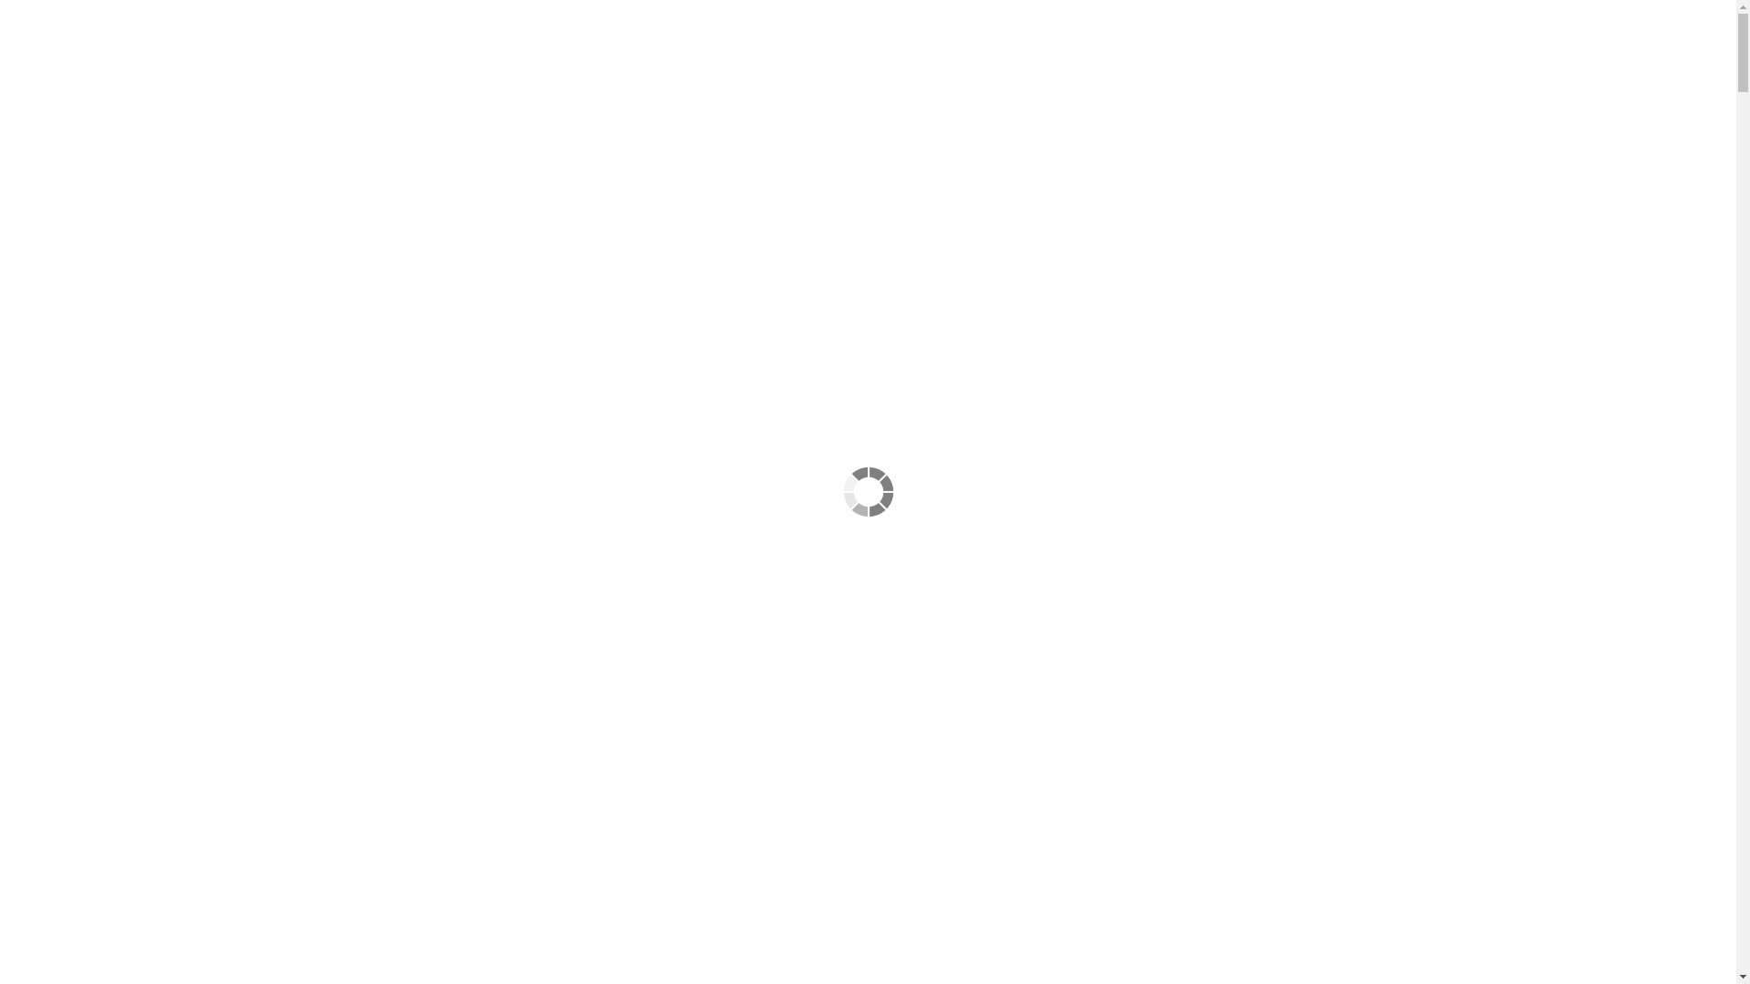 This screenshot has width=1750, height=984. Describe the element at coordinates (1101, 117) in the screenshot. I see `Events` at that location.